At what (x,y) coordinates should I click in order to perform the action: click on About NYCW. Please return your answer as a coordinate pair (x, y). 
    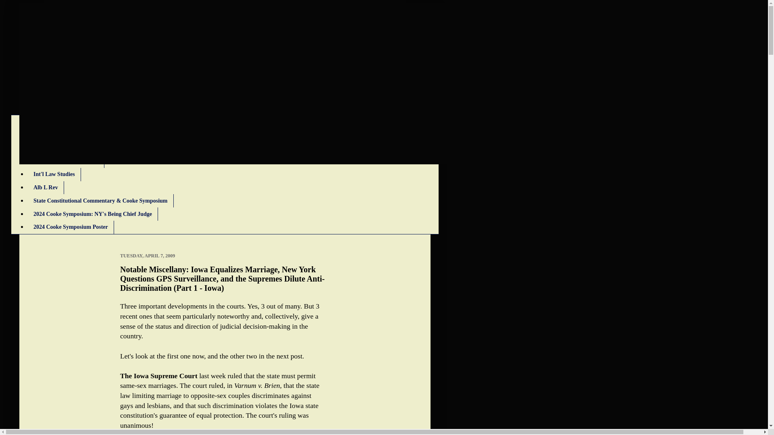
    Looking at the image, I should click on (50, 135).